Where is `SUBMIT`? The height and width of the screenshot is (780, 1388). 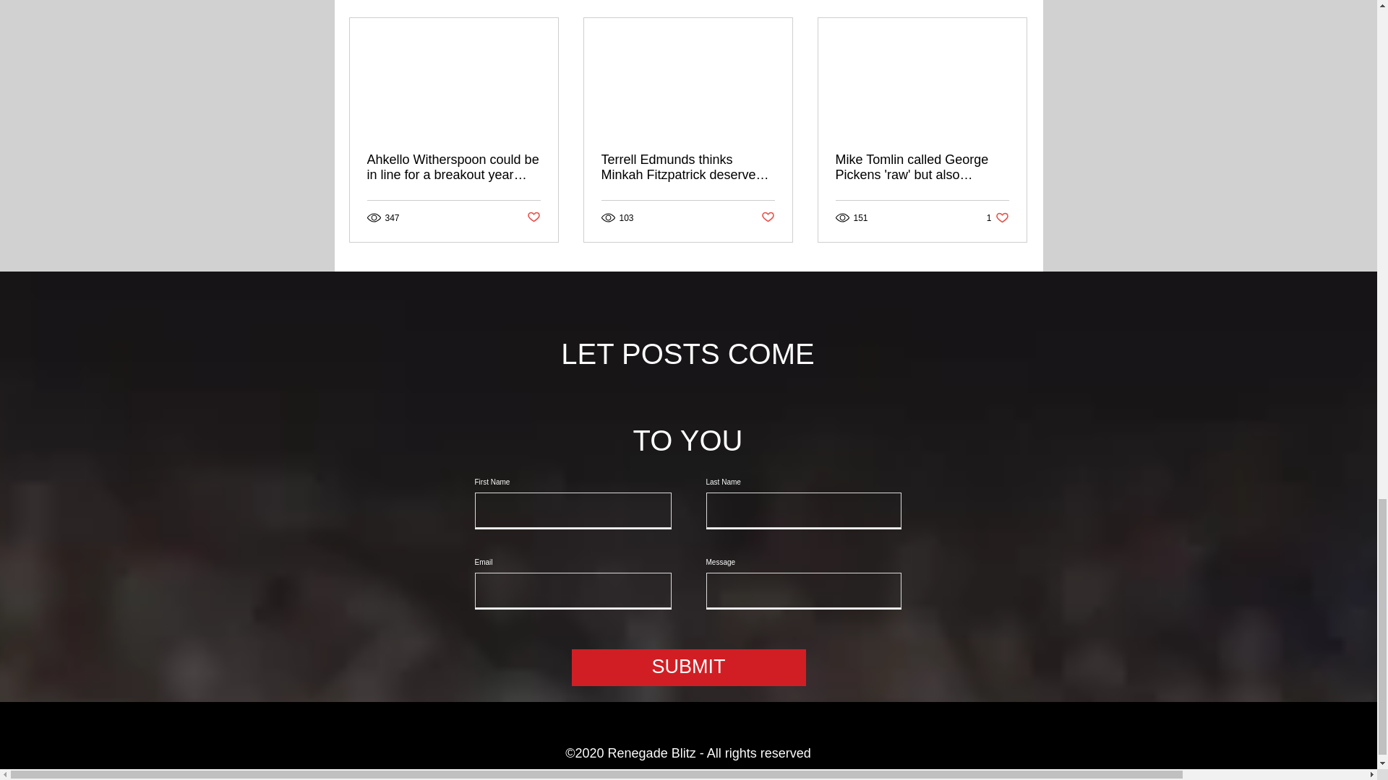
SUBMIT is located at coordinates (687, 667).